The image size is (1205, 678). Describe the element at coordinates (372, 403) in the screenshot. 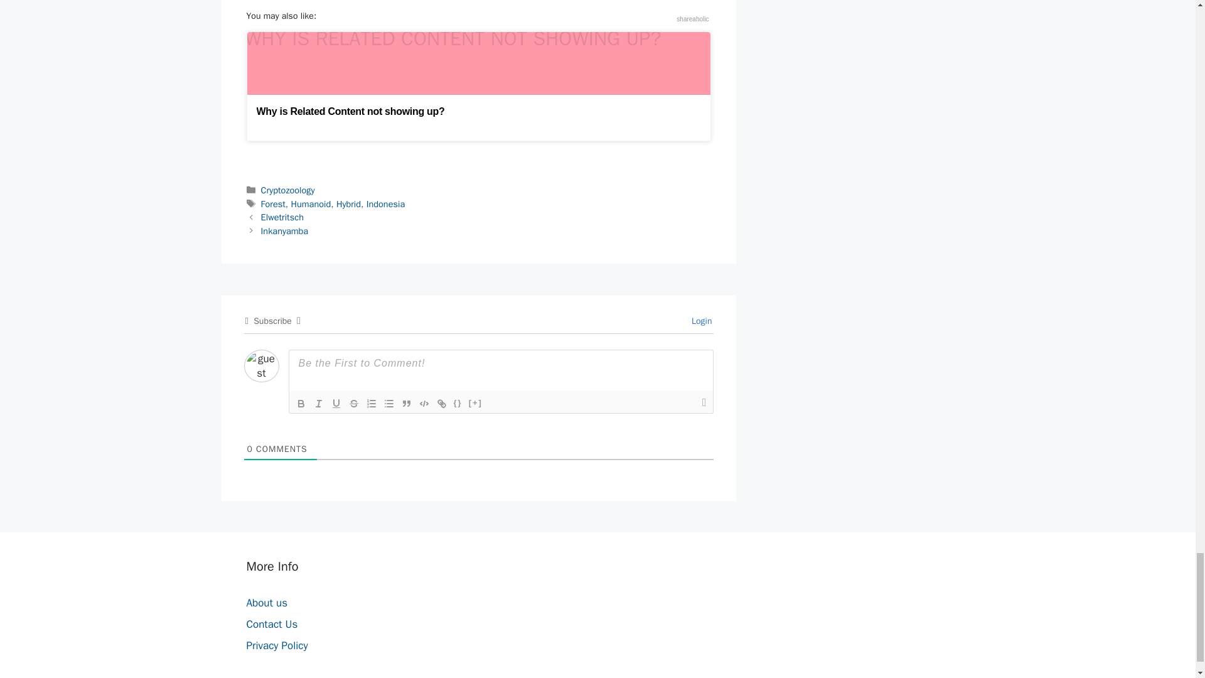

I see `ordered` at that location.